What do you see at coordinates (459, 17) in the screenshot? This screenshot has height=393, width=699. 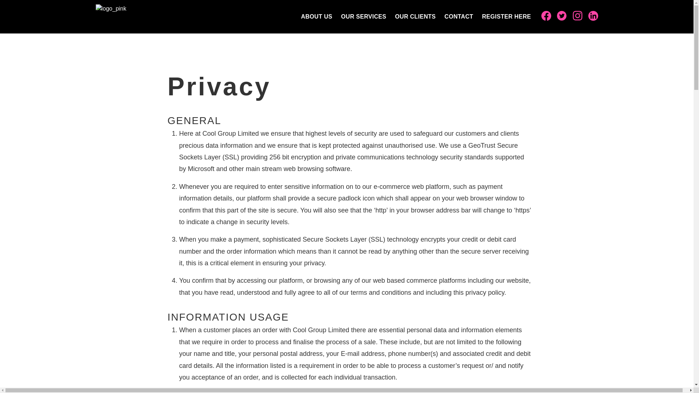 I see `CONTACT` at bounding box center [459, 17].